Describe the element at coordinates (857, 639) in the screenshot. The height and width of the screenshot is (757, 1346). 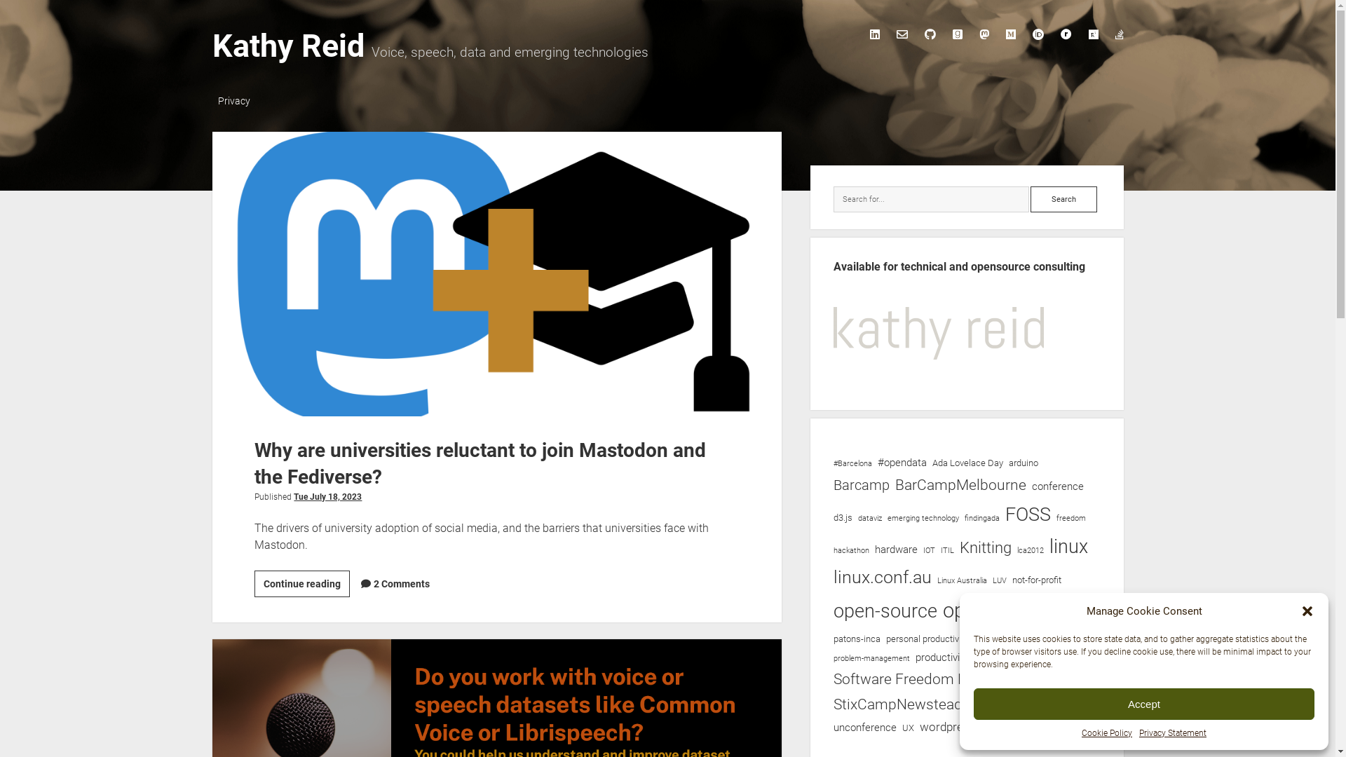
I see `patons-inca` at that location.